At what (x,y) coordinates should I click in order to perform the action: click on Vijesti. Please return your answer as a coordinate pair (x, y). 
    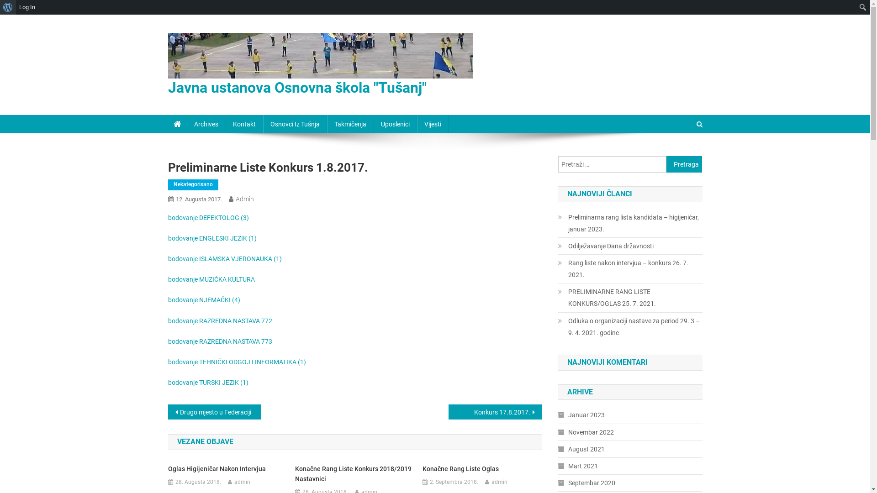
    Looking at the image, I should click on (432, 124).